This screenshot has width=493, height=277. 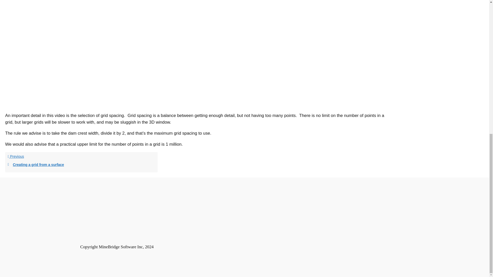 What do you see at coordinates (81, 162) in the screenshot?
I see `Creating a grid from a surface` at bounding box center [81, 162].